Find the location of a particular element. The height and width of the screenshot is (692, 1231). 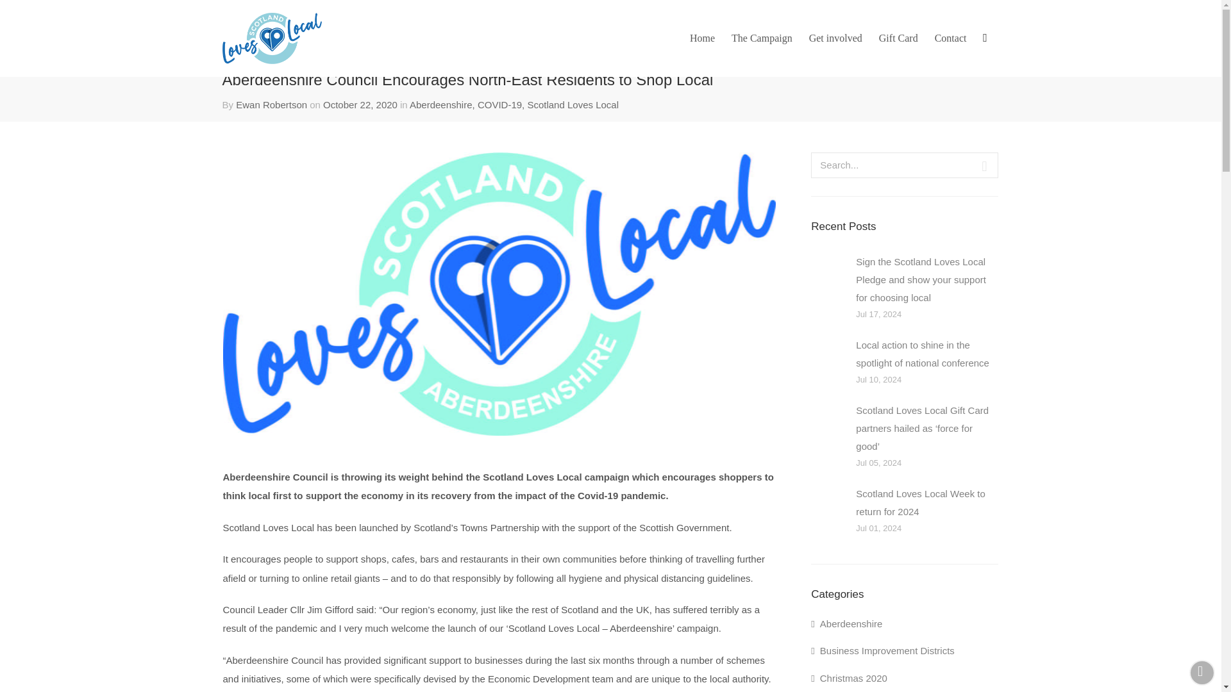

Scotland Loves Local is located at coordinates (573, 104).